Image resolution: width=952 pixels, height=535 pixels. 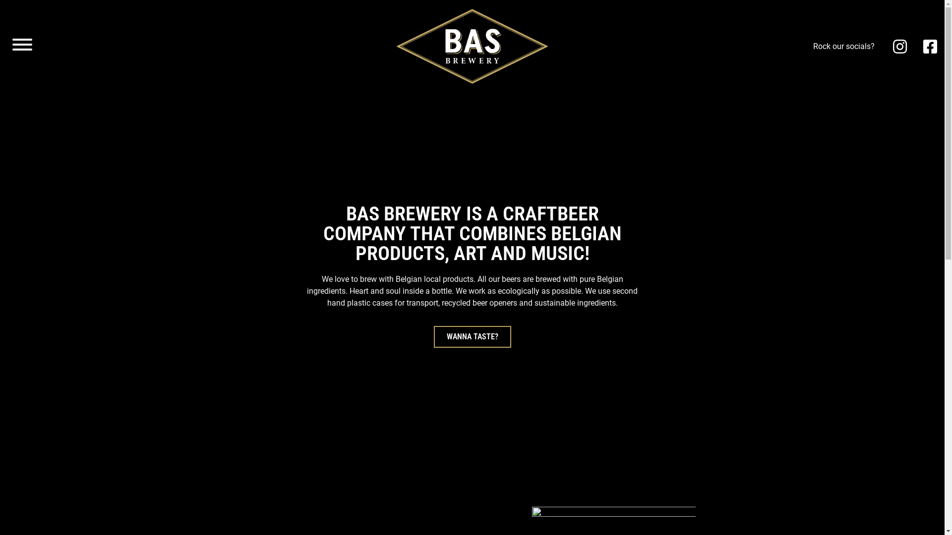 What do you see at coordinates (472, 337) in the screenshot?
I see `WANNA TASTE?` at bounding box center [472, 337].